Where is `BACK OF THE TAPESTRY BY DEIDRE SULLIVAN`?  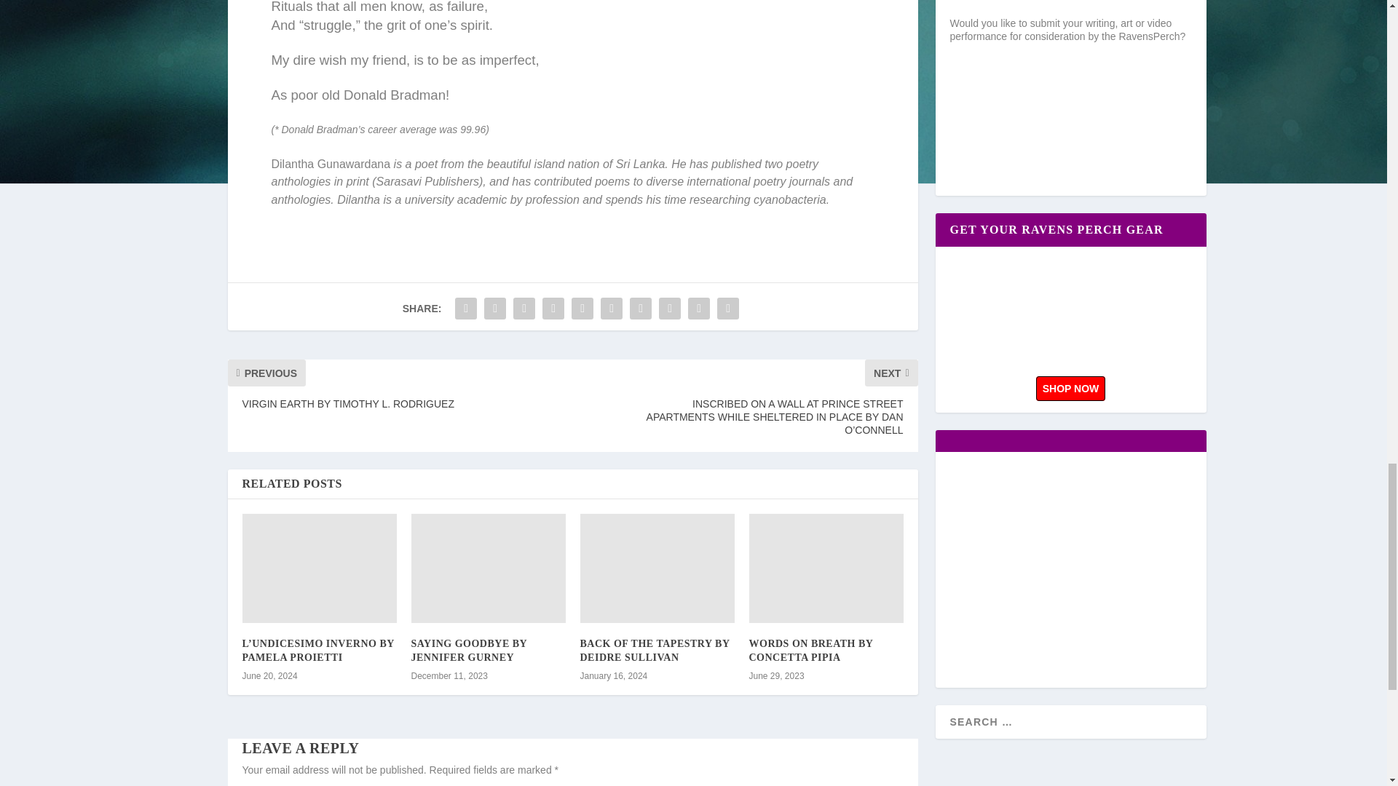 BACK OF THE TAPESTRY BY DEIDRE SULLIVAN is located at coordinates (655, 650).